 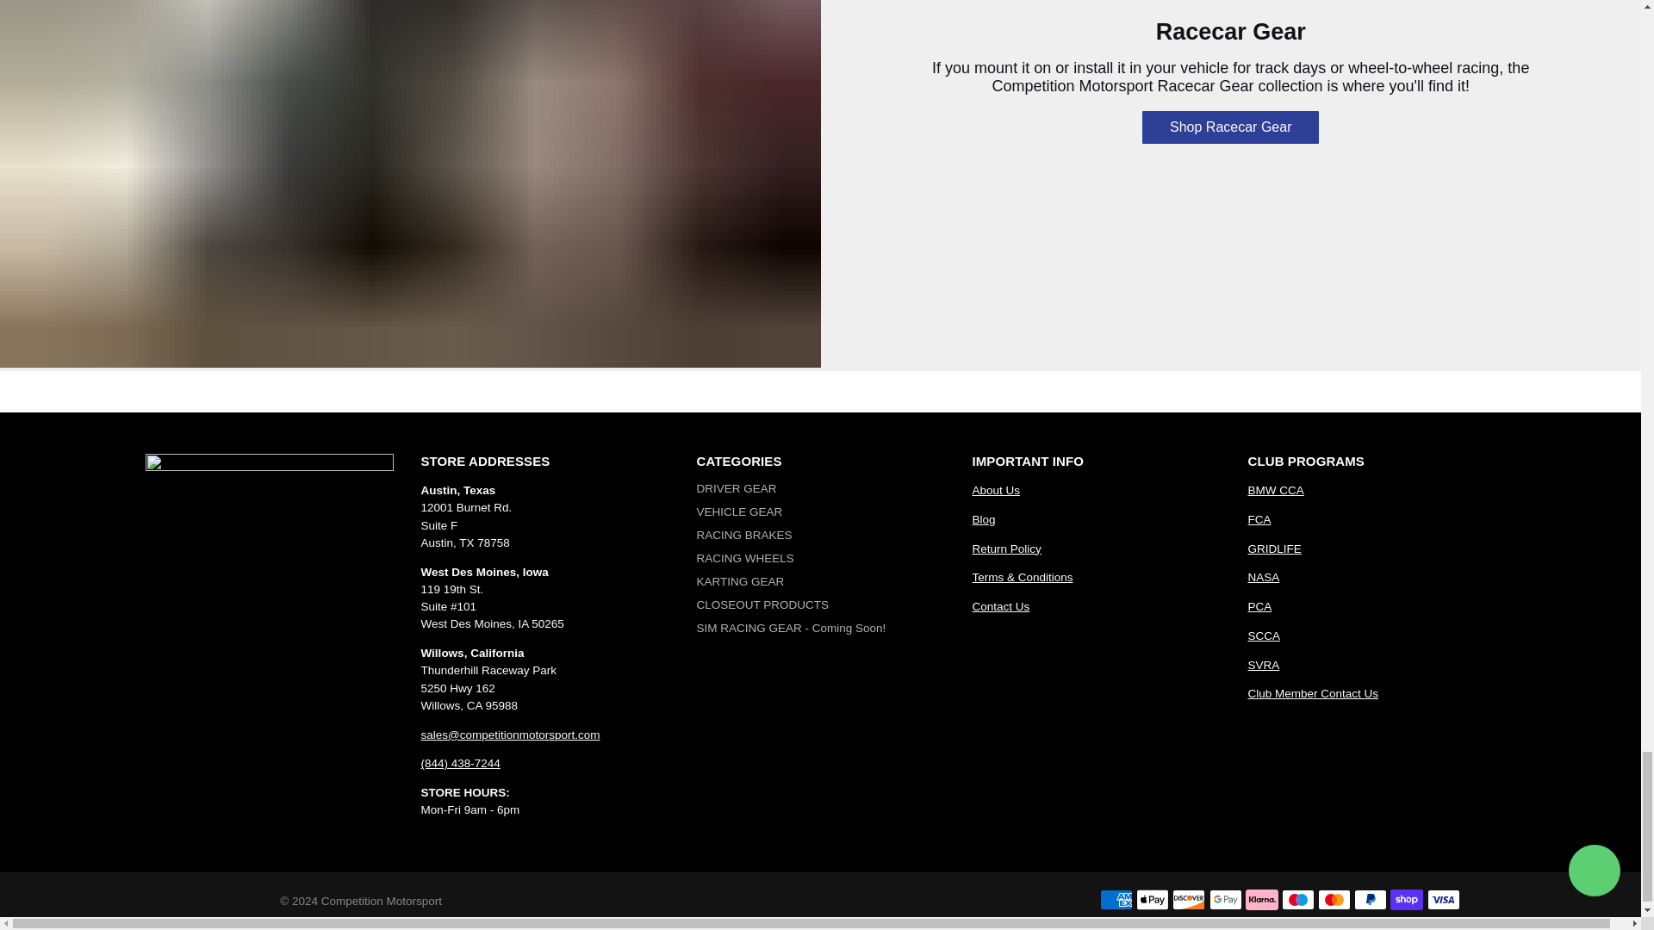 I want to click on Contact, so click(x=1000, y=606).